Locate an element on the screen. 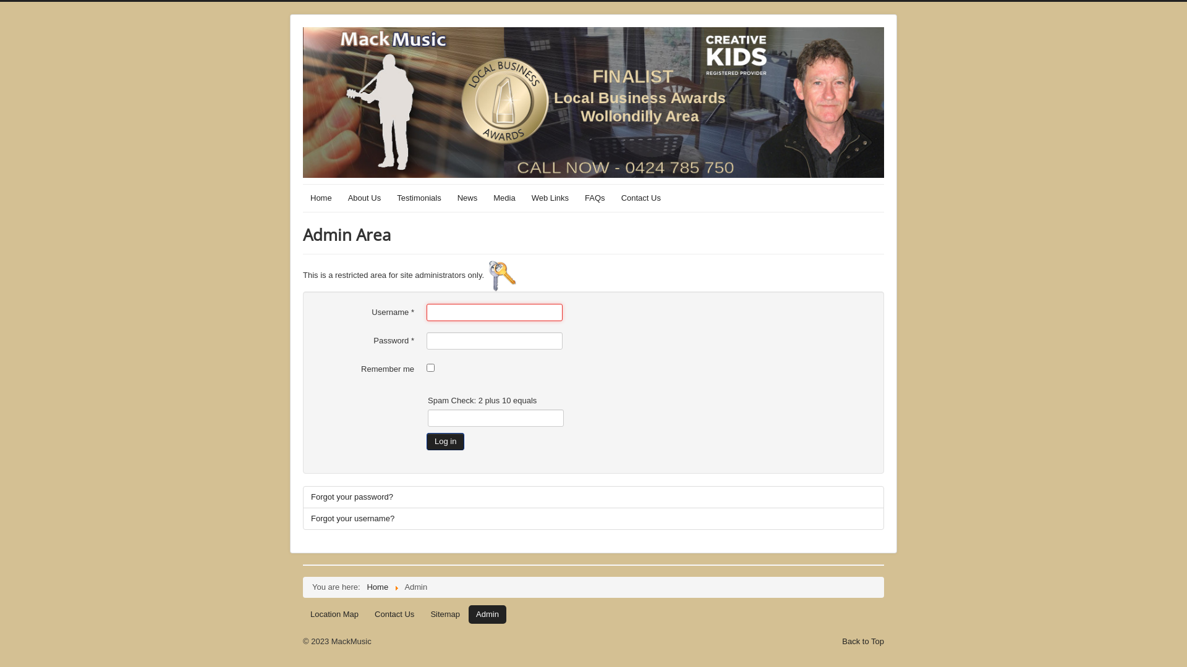 This screenshot has width=1187, height=667. Home is located at coordinates (321, 198).